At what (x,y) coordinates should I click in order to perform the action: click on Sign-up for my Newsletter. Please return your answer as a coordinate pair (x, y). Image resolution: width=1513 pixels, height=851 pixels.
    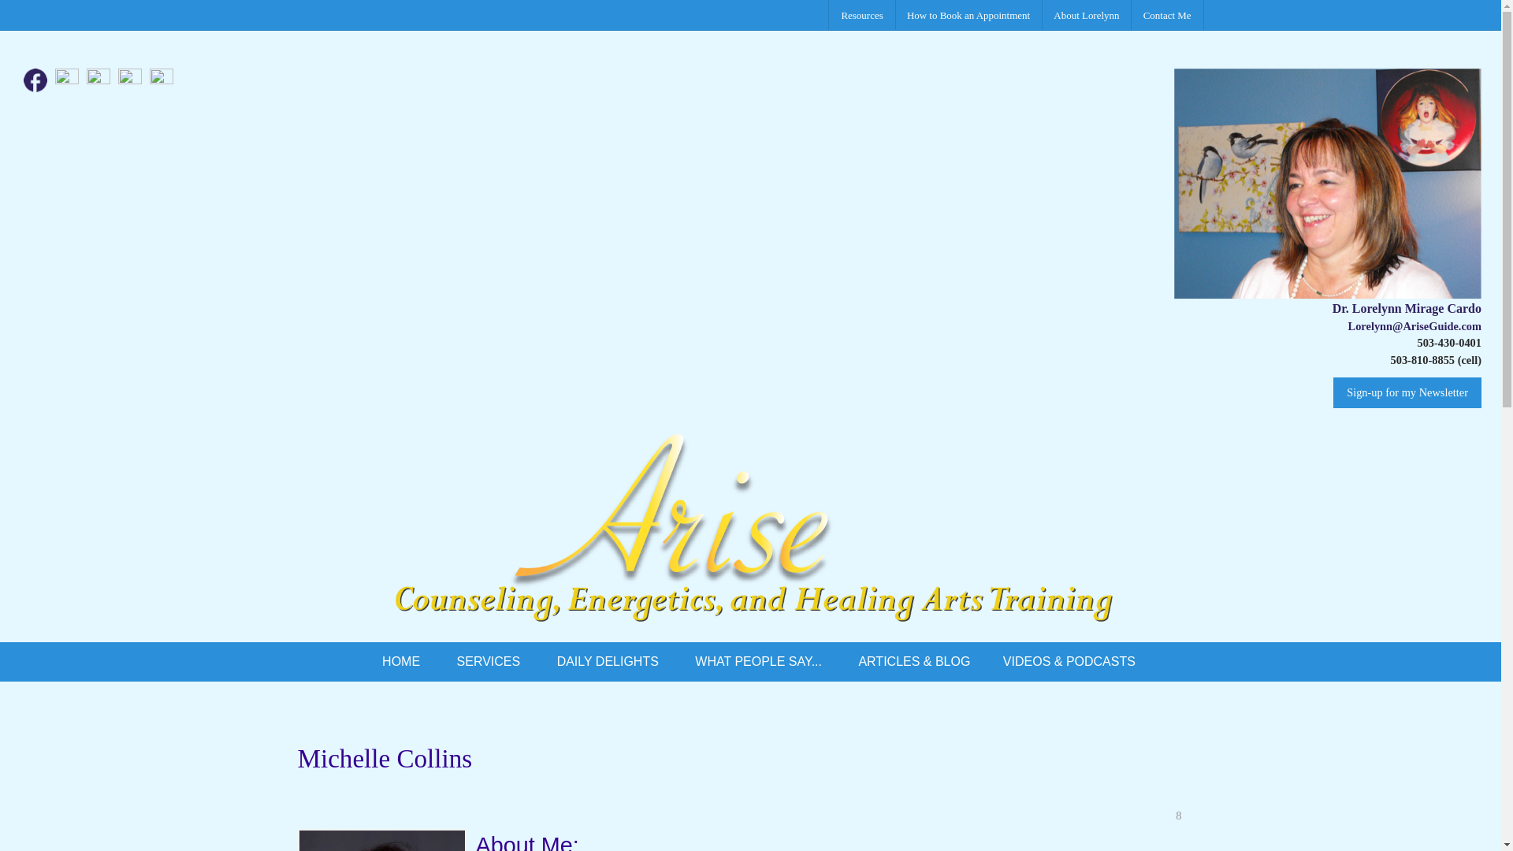
    Looking at the image, I should click on (1407, 392).